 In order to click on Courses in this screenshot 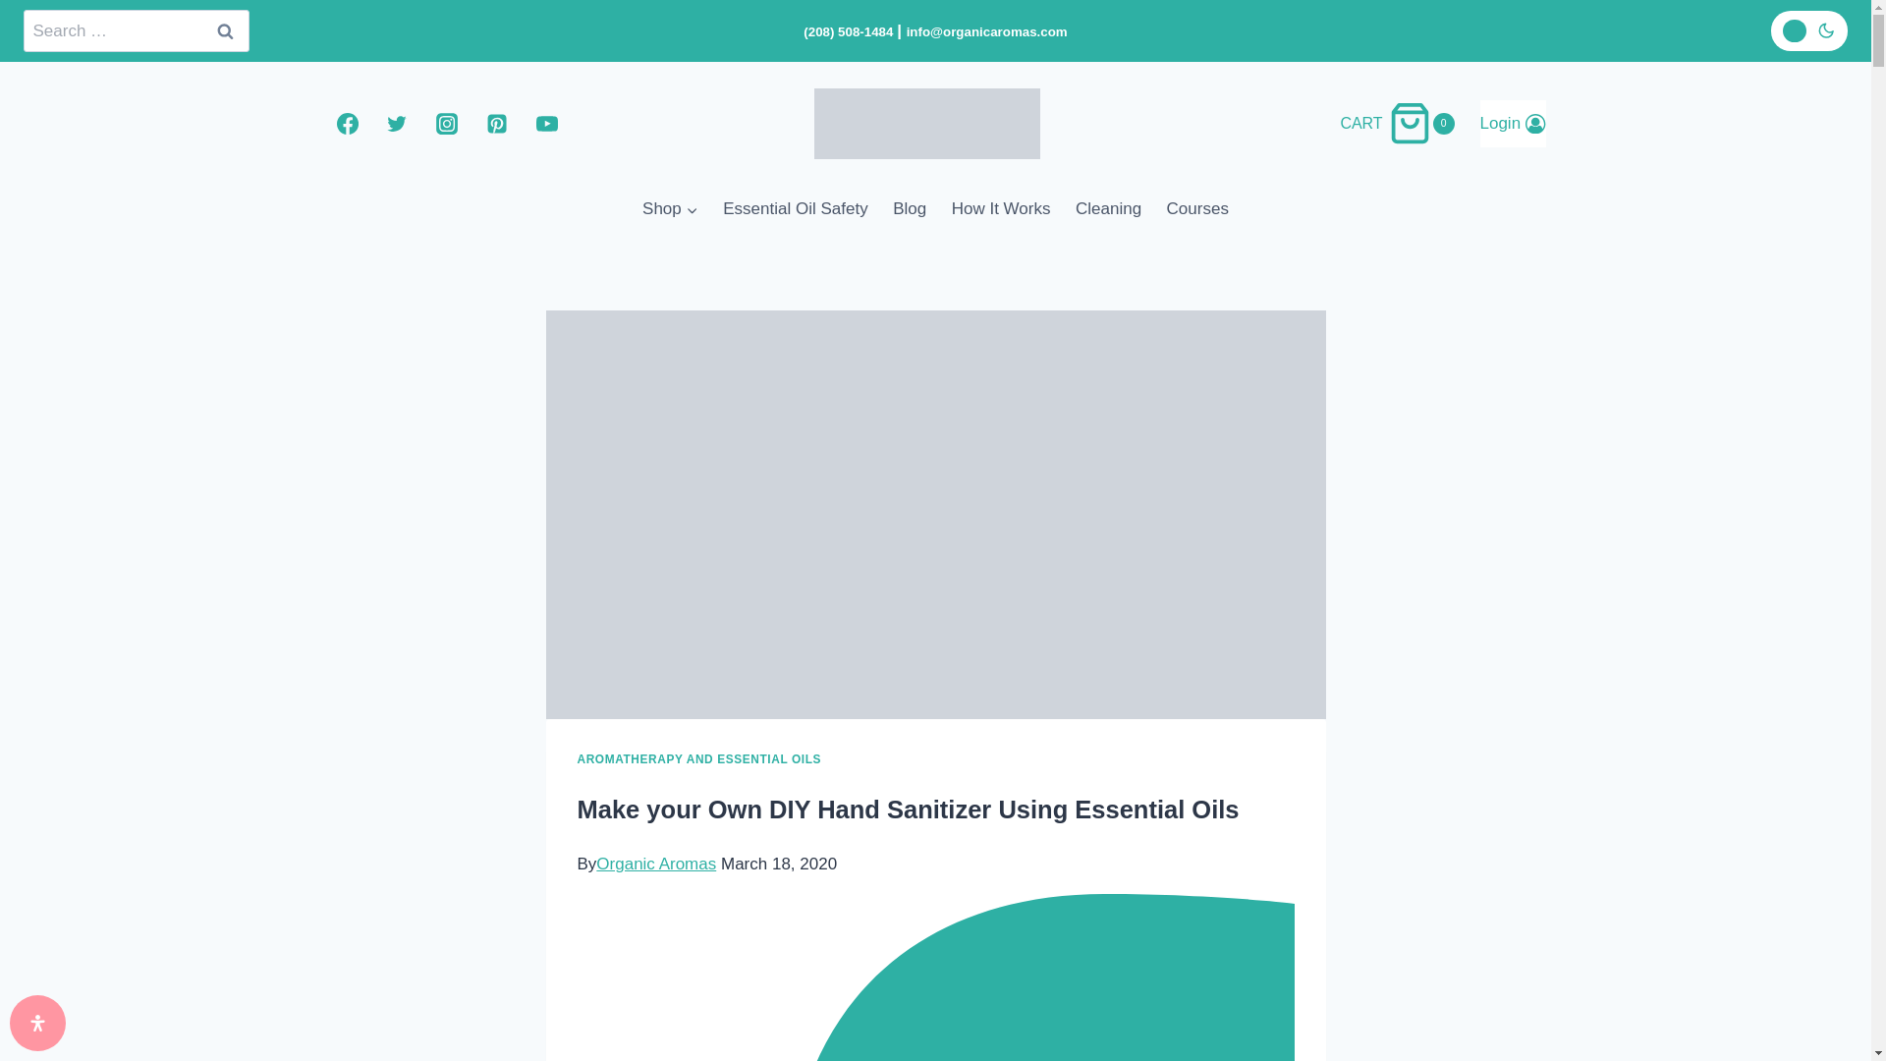, I will do `click(1197, 208)`.